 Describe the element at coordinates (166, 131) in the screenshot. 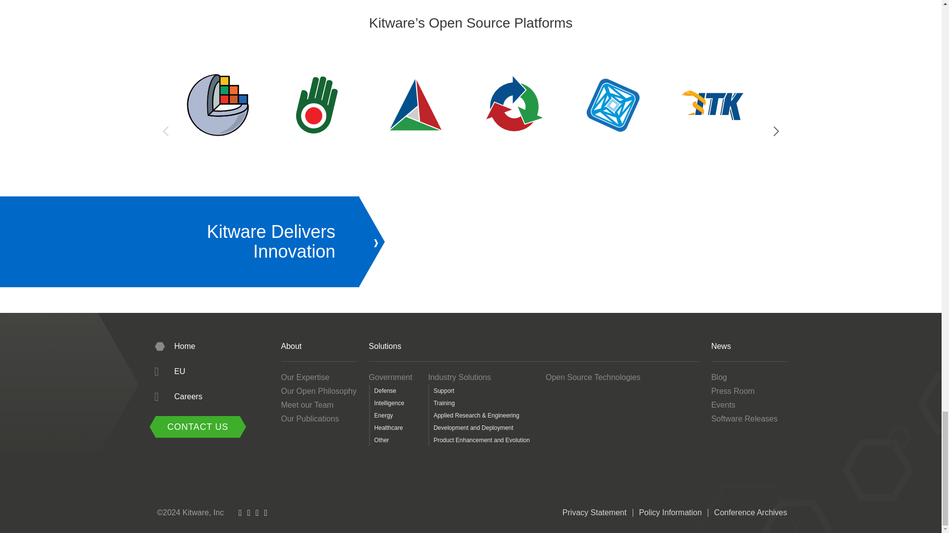

I see `Previous slide` at that location.